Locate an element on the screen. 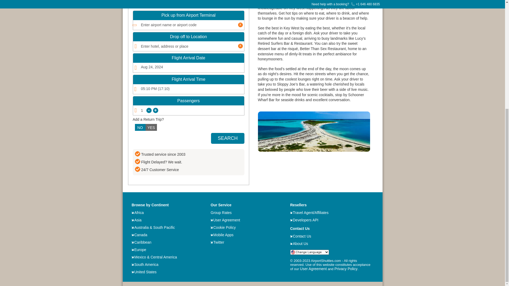 The height and width of the screenshot is (286, 509). To Airport is located at coordinates (205, 4).